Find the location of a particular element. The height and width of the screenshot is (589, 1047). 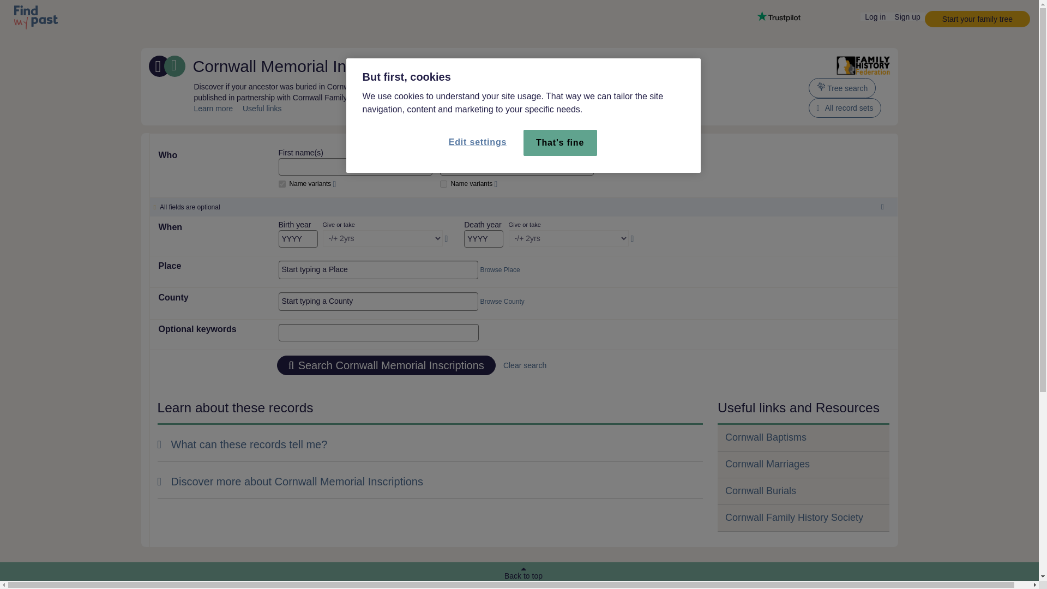

Sign up is located at coordinates (907, 16).